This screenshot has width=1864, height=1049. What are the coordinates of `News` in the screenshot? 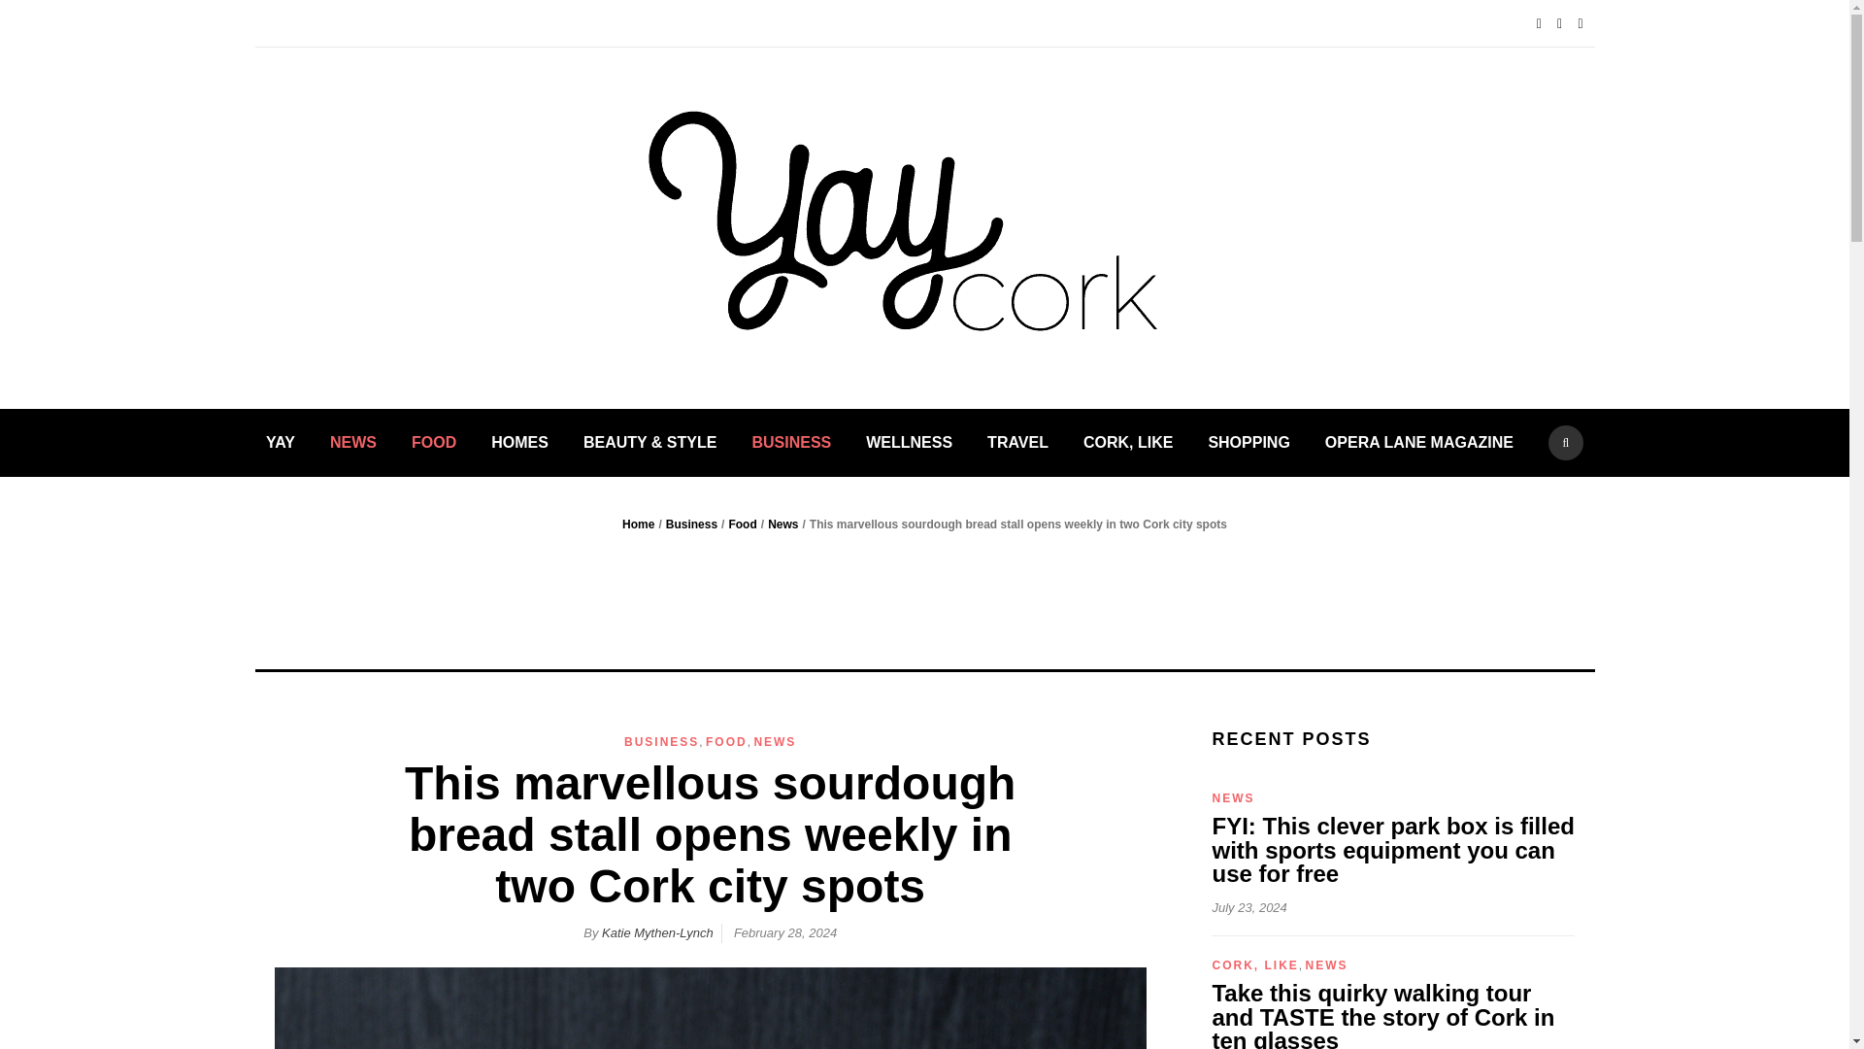 It's located at (782, 524).